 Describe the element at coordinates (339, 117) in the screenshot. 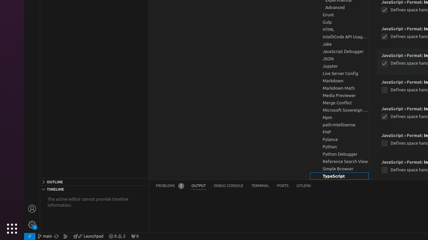

I see `Npm, group` at that location.